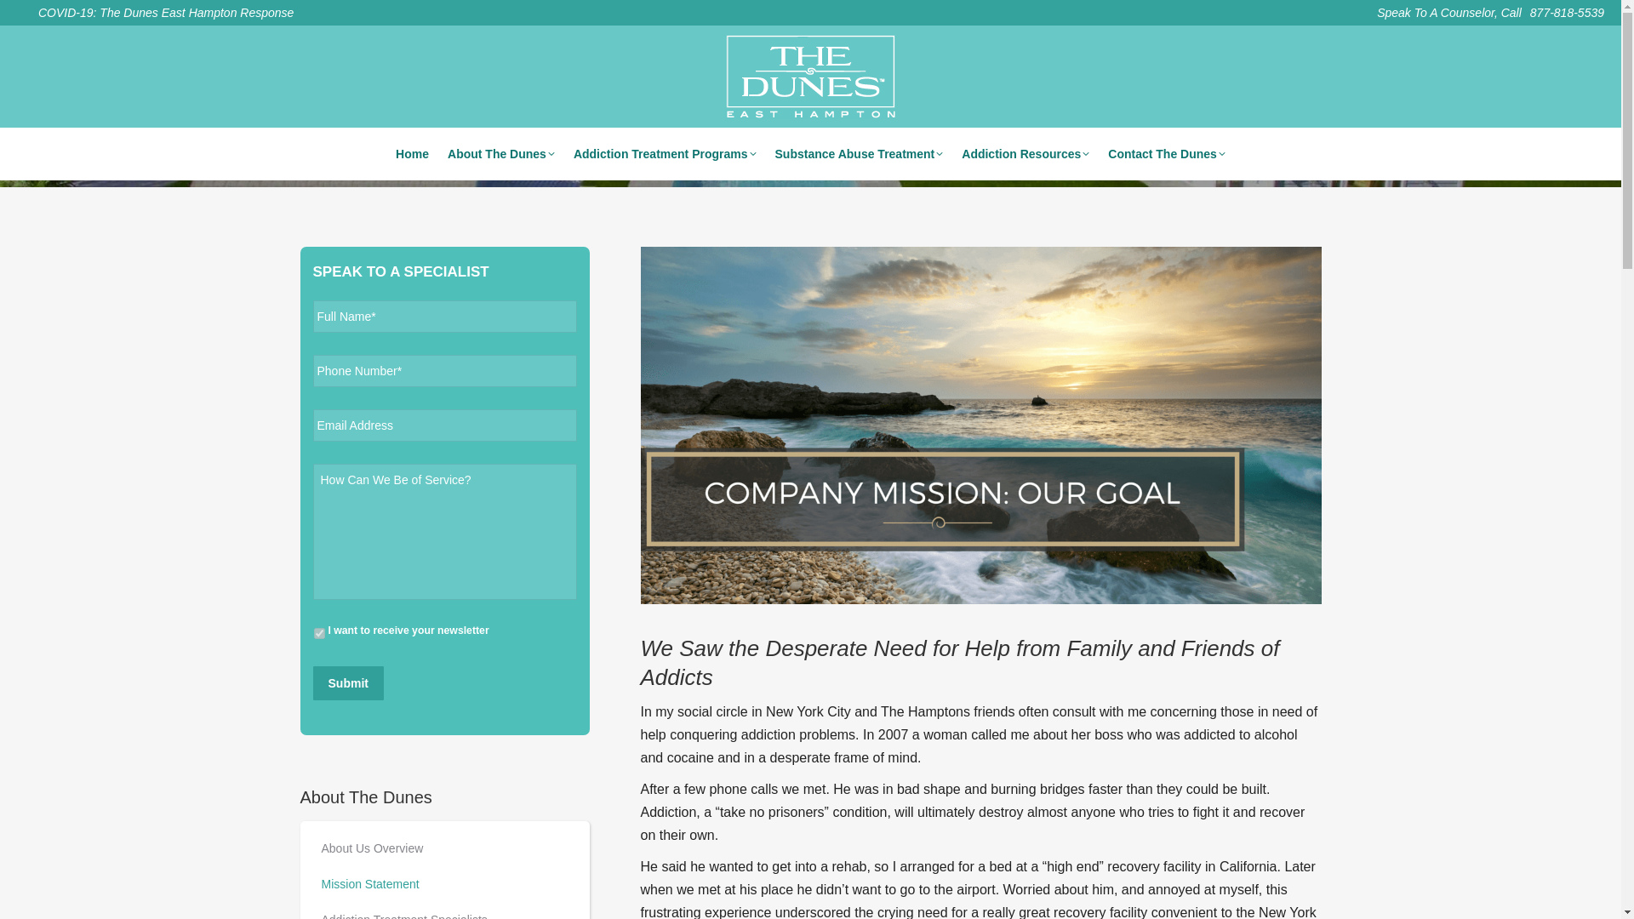 The height and width of the screenshot is (919, 1634). What do you see at coordinates (318, 633) in the screenshot?
I see `I want to receive your newsletter` at bounding box center [318, 633].